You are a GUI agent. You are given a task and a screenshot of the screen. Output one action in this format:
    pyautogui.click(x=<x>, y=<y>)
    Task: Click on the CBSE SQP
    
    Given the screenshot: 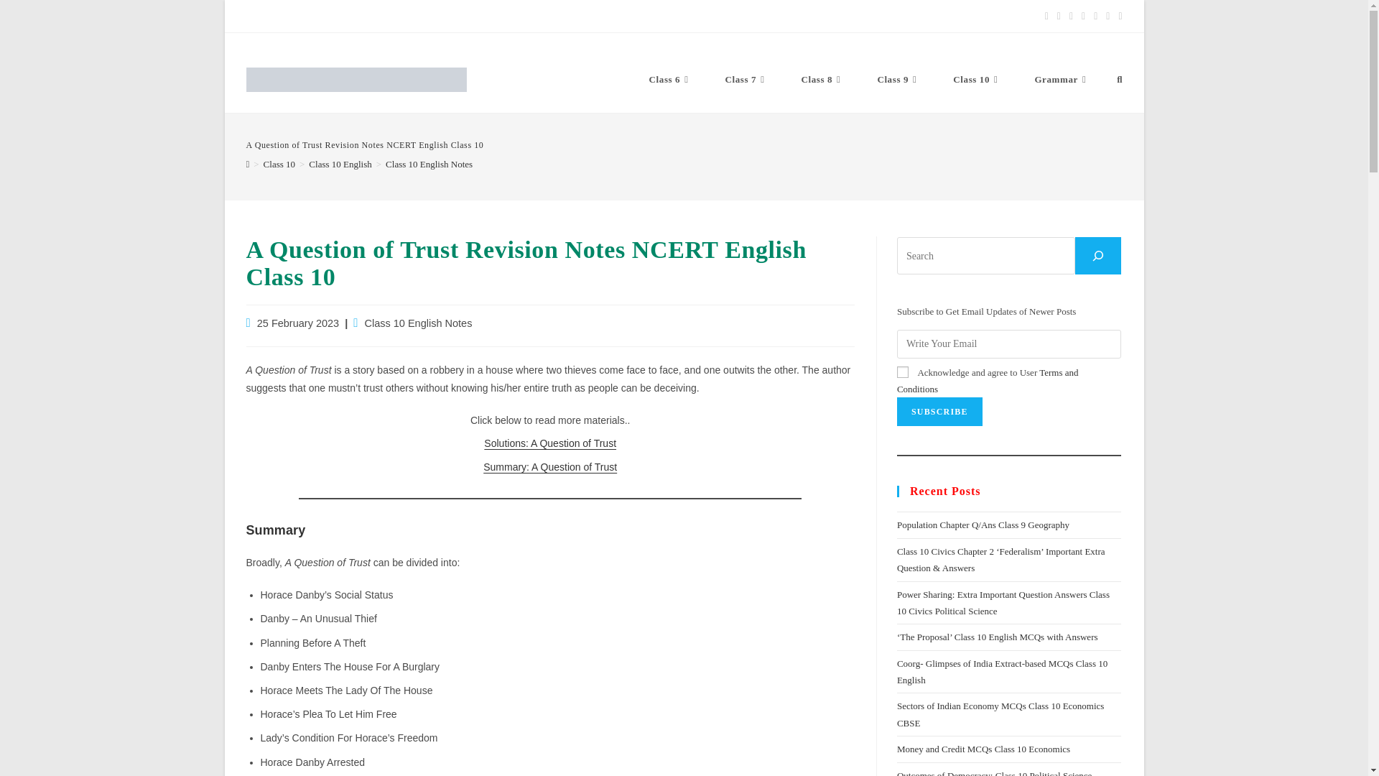 What is the action you would take?
    pyautogui.click(x=362, y=16)
    